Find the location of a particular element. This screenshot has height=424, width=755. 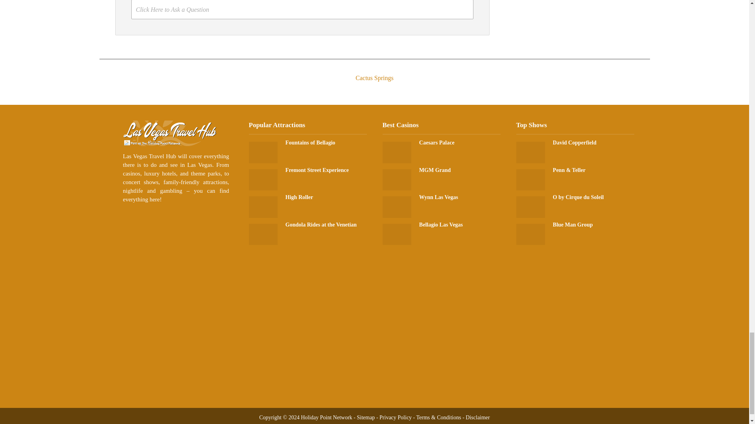

Cactus Springs is located at coordinates (374, 71).